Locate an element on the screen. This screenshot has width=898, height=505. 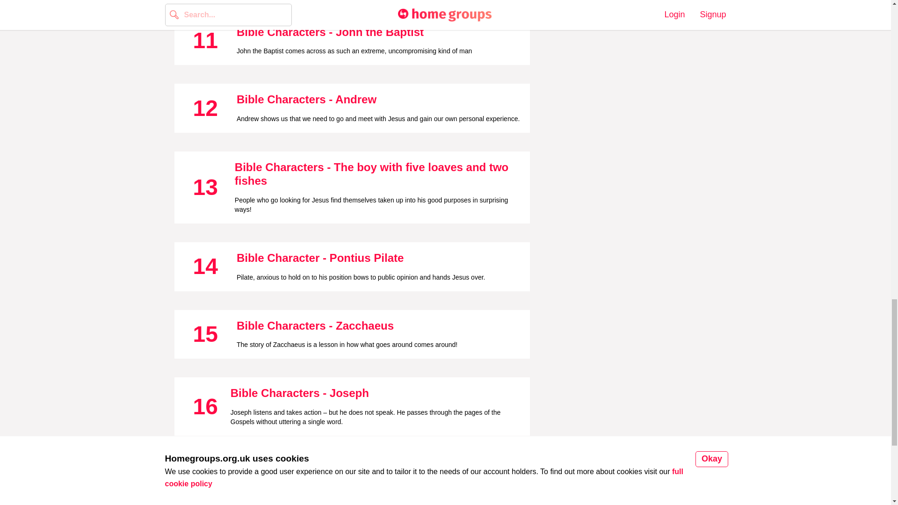
Bible Character - Pontius Pilate is located at coordinates (320, 257).